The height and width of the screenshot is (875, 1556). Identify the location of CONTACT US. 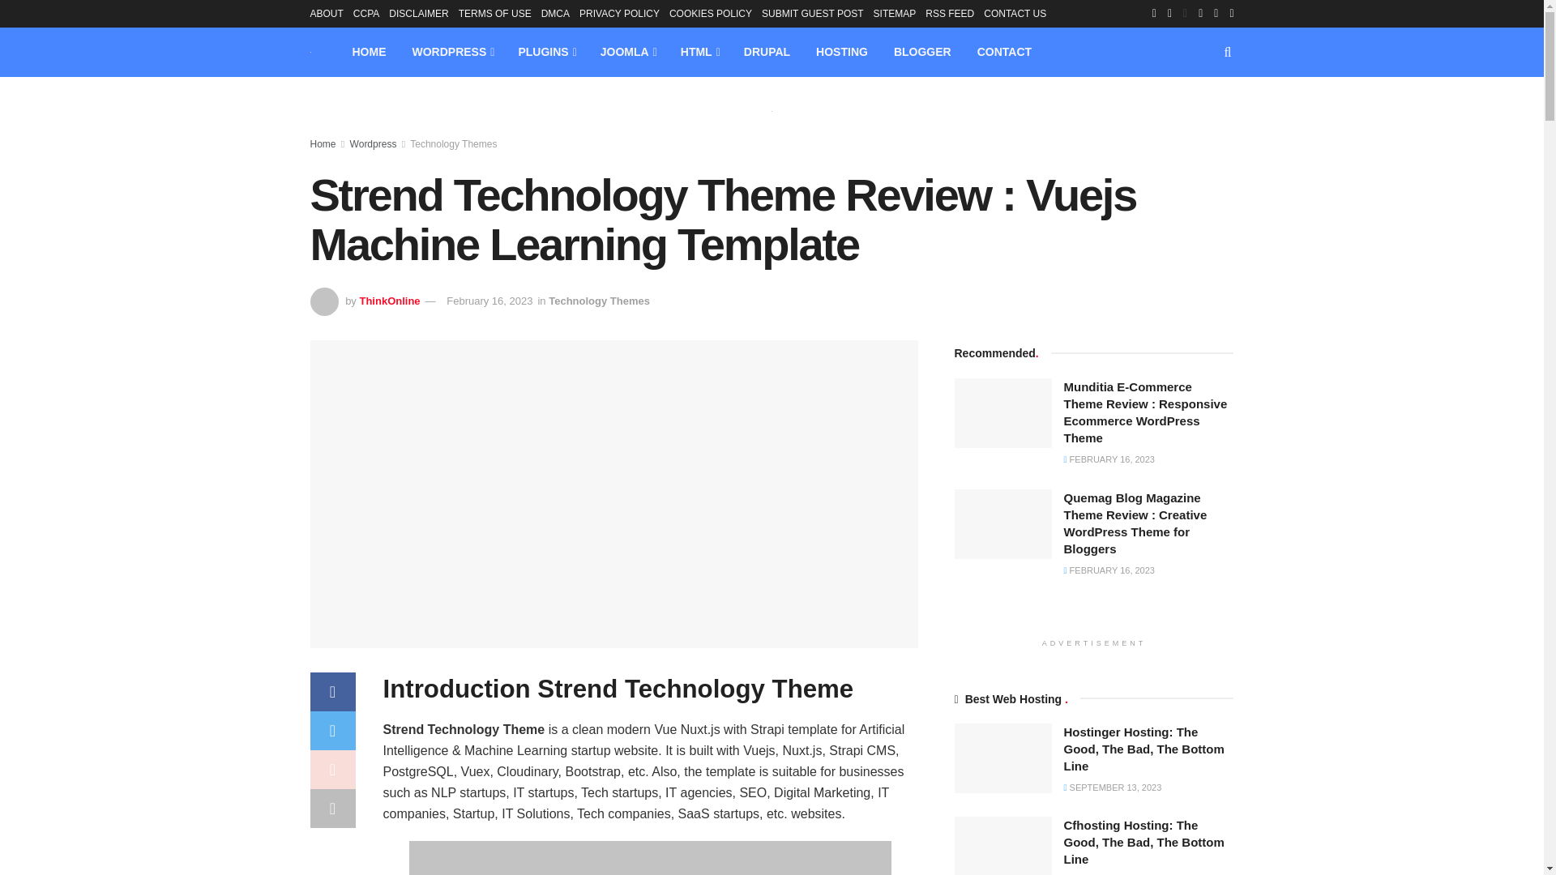
(1015, 13).